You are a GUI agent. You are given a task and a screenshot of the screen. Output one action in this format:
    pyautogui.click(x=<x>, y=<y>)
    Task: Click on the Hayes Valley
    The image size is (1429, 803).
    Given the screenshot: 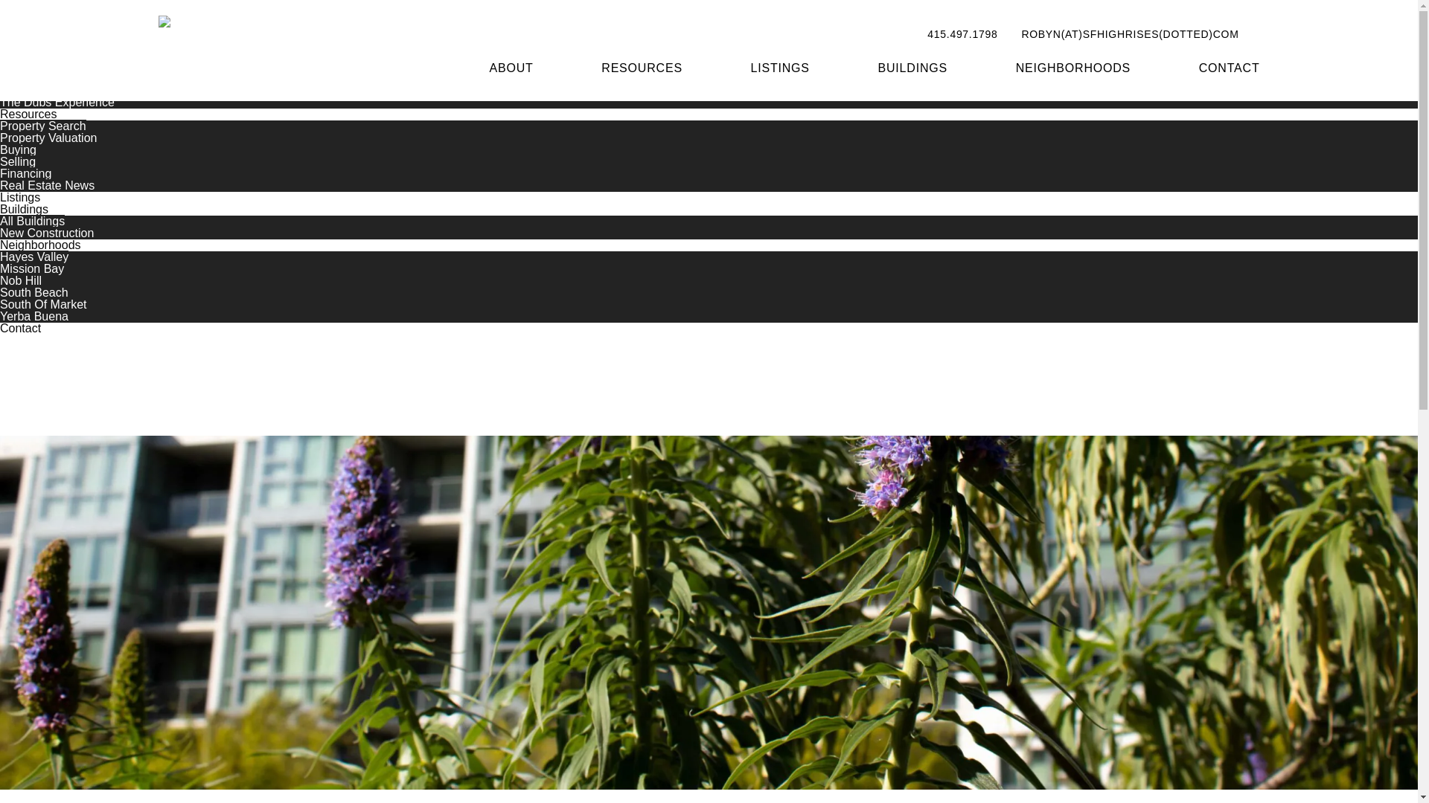 What is the action you would take?
    pyautogui.click(x=34, y=257)
    